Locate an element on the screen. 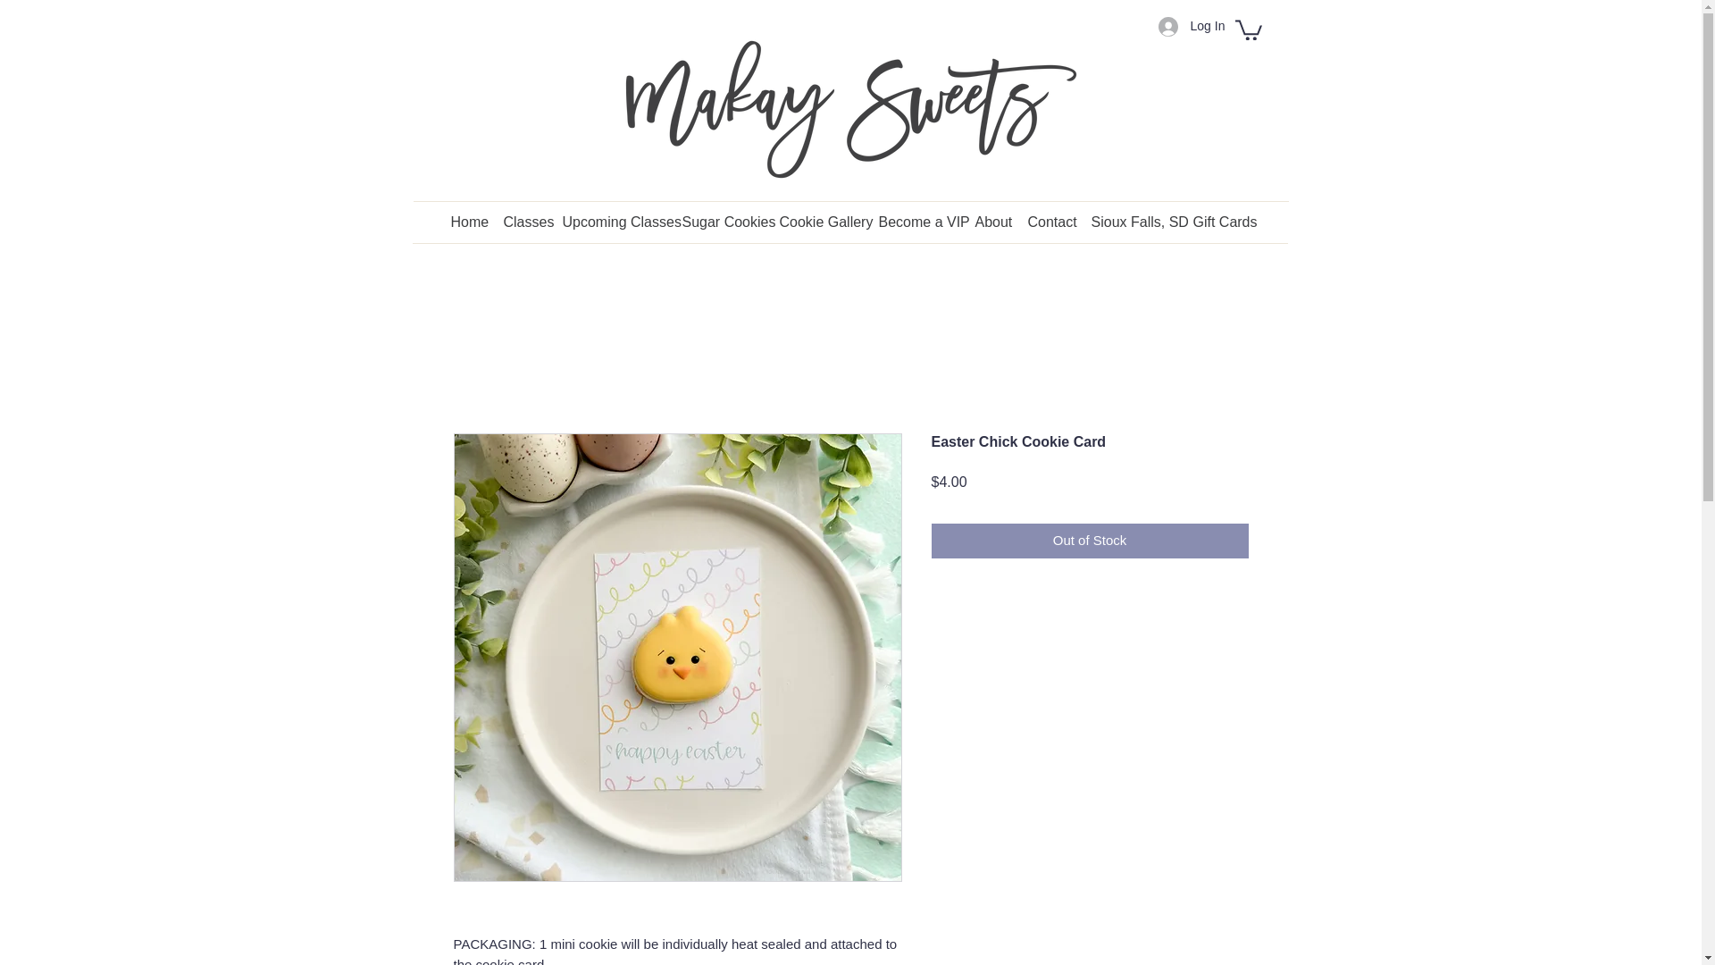 This screenshot has width=1715, height=965. Gift Cards is located at coordinates (1222, 218).